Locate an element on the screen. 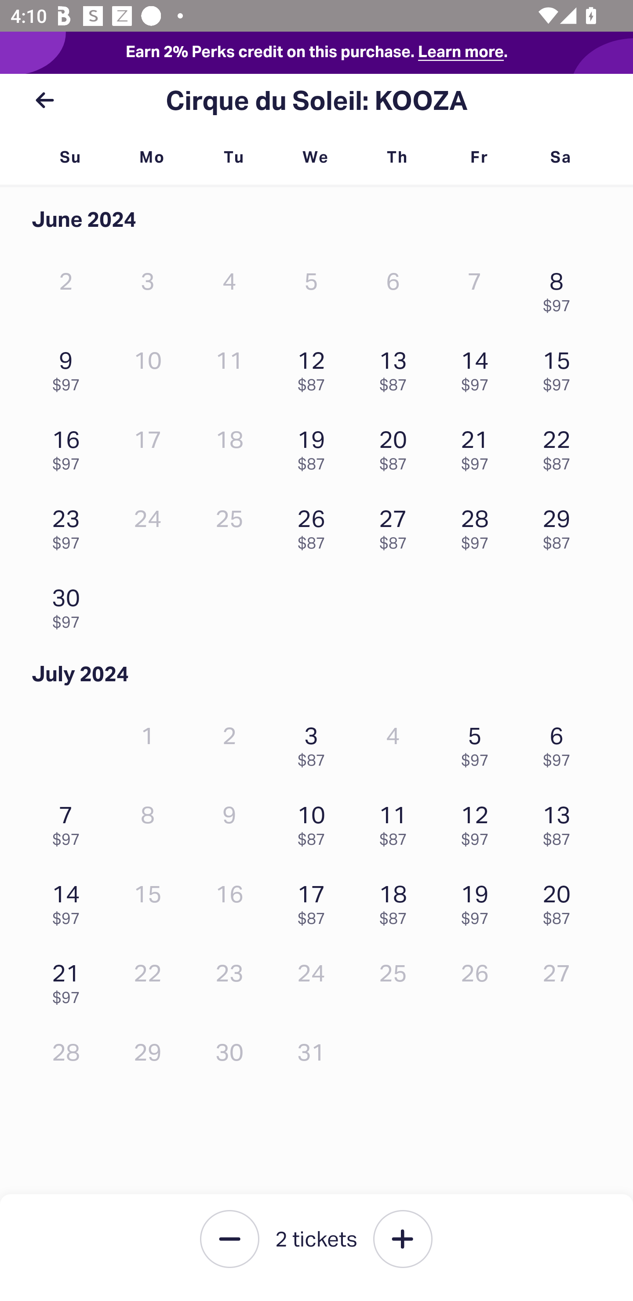 This screenshot has height=1301, width=633. 12 $97 is located at coordinates (479, 821).